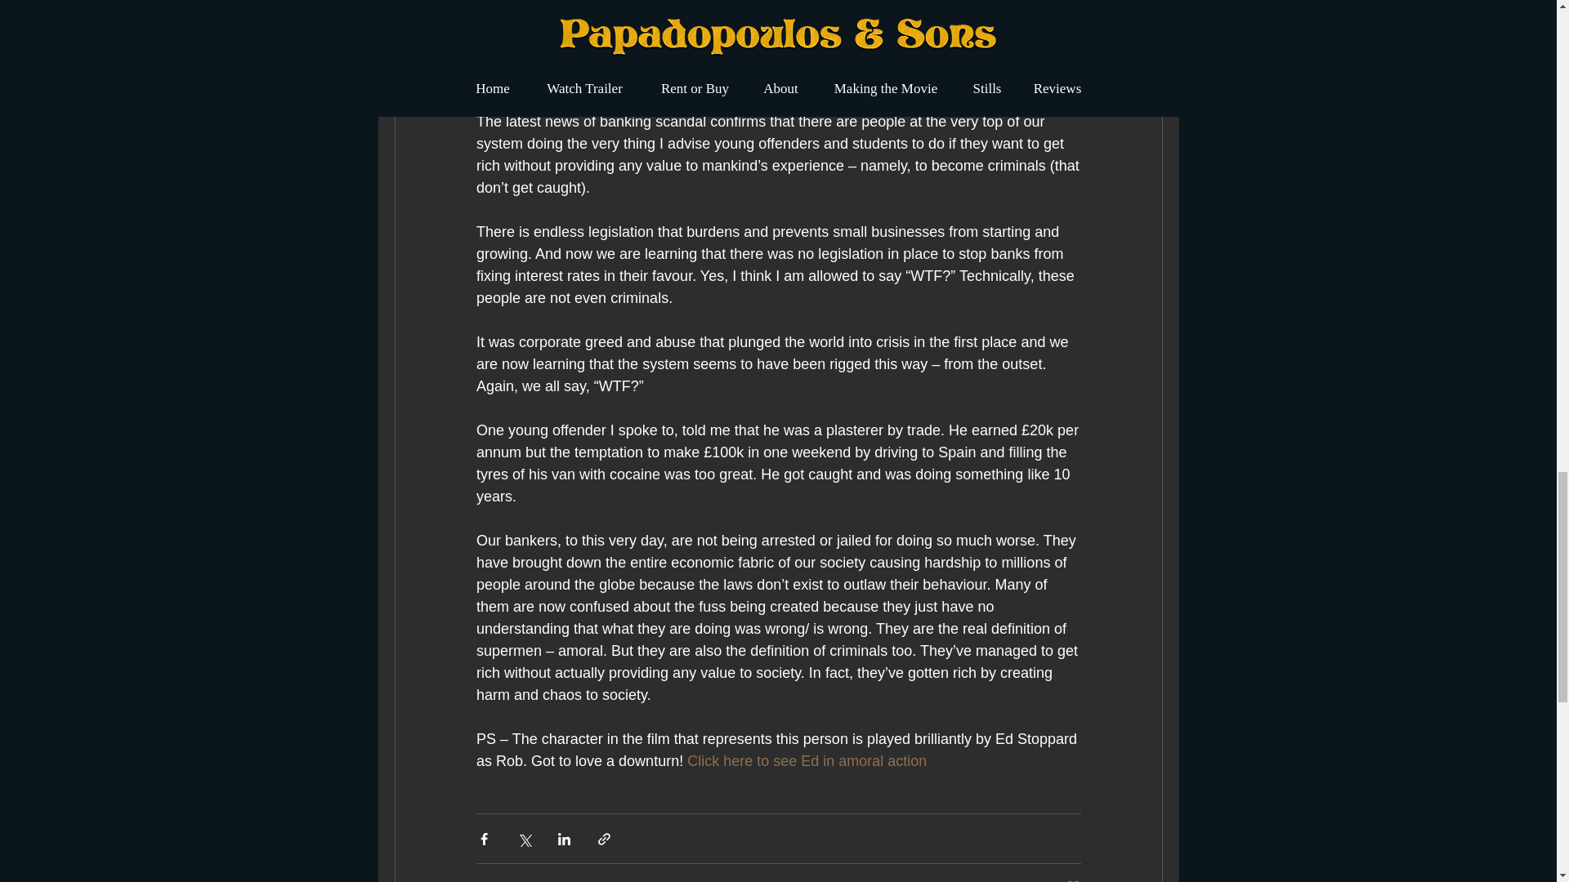 The height and width of the screenshot is (882, 1569). Describe the element at coordinates (807, 761) in the screenshot. I see `Click here to see Ed in amoral action` at that location.